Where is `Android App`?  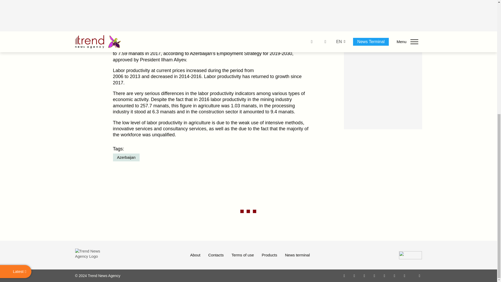 Android App is located at coordinates (404, 275).